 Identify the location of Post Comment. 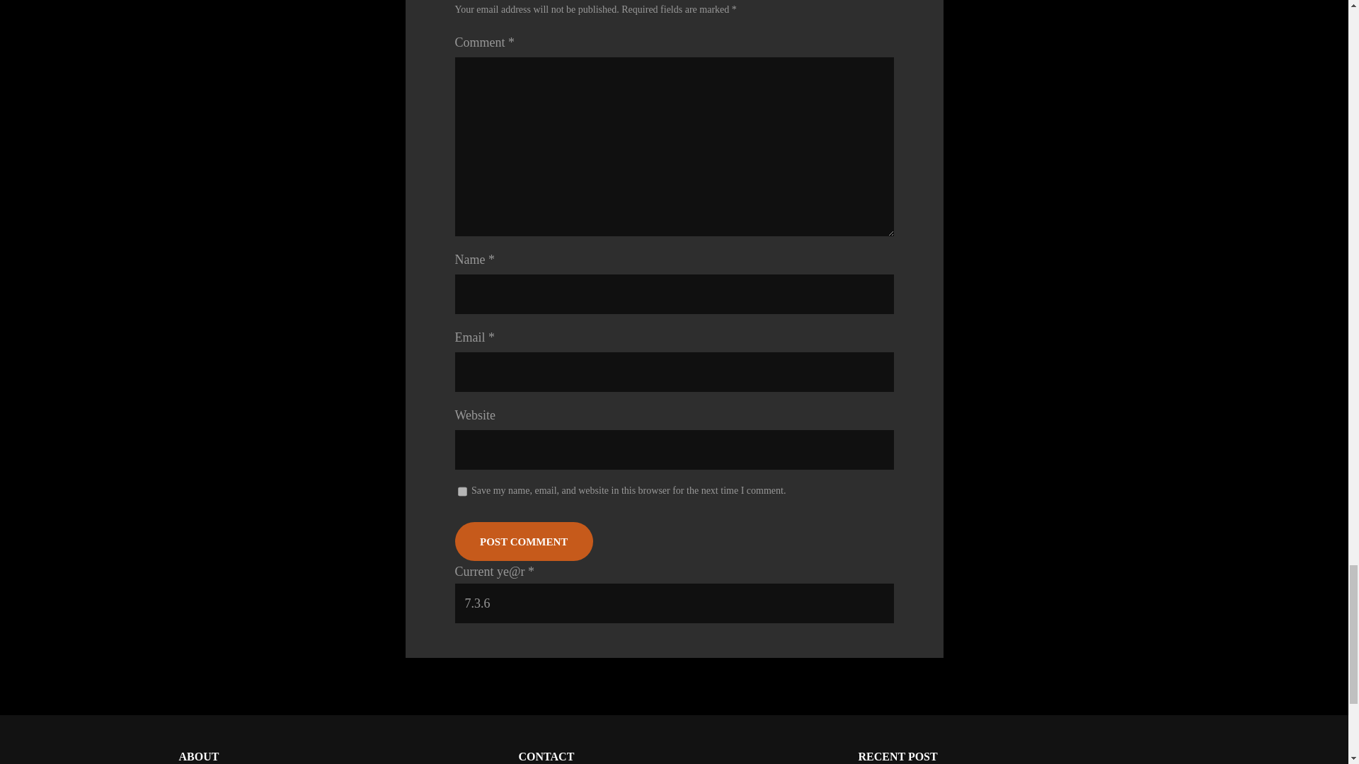
(523, 540).